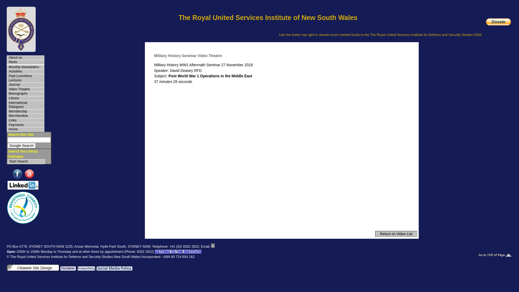 Image resolution: width=519 pixels, height=292 pixels. What do you see at coordinates (178, 252) in the screenshot?
I see `GETTING TO THE INSTITUTE` at bounding box center [178, 252].